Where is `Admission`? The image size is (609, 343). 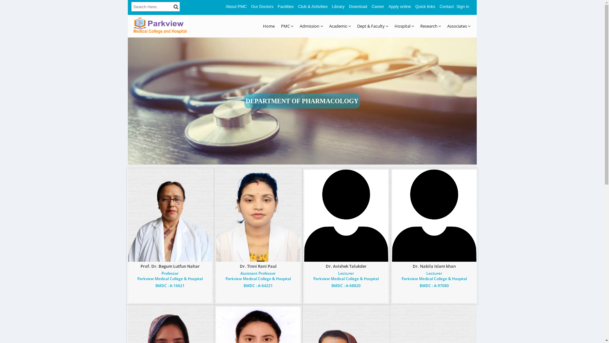 Admission is located at coordinates (311, 26).